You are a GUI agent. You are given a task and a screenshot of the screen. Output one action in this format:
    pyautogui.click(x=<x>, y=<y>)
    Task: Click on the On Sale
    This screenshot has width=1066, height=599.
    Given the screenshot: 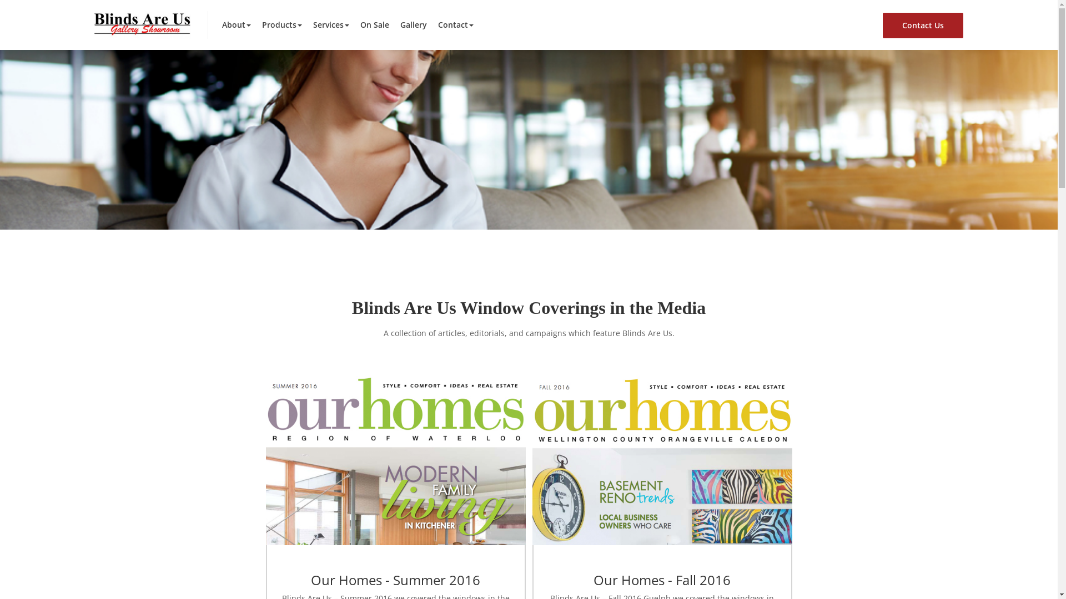 What is the action you would take?
    pyautogui.click(x=375, y=25)
    